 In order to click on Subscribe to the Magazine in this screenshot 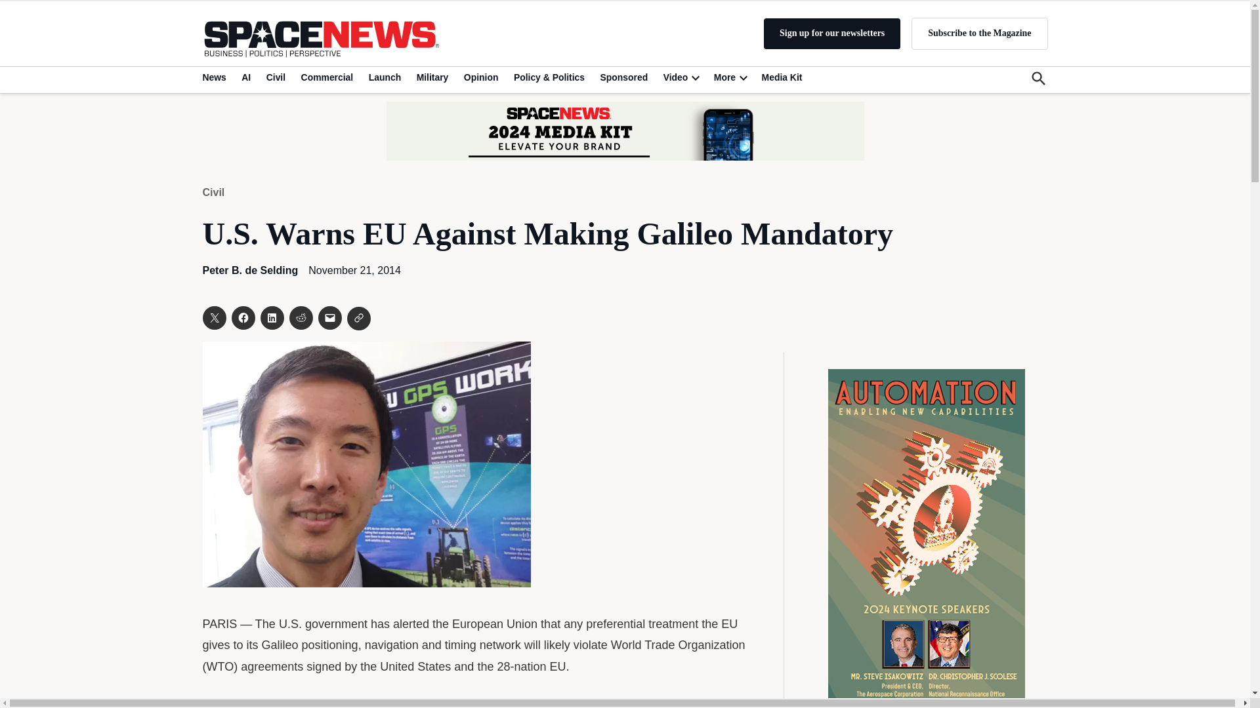, I will do `click(979, 33)`.